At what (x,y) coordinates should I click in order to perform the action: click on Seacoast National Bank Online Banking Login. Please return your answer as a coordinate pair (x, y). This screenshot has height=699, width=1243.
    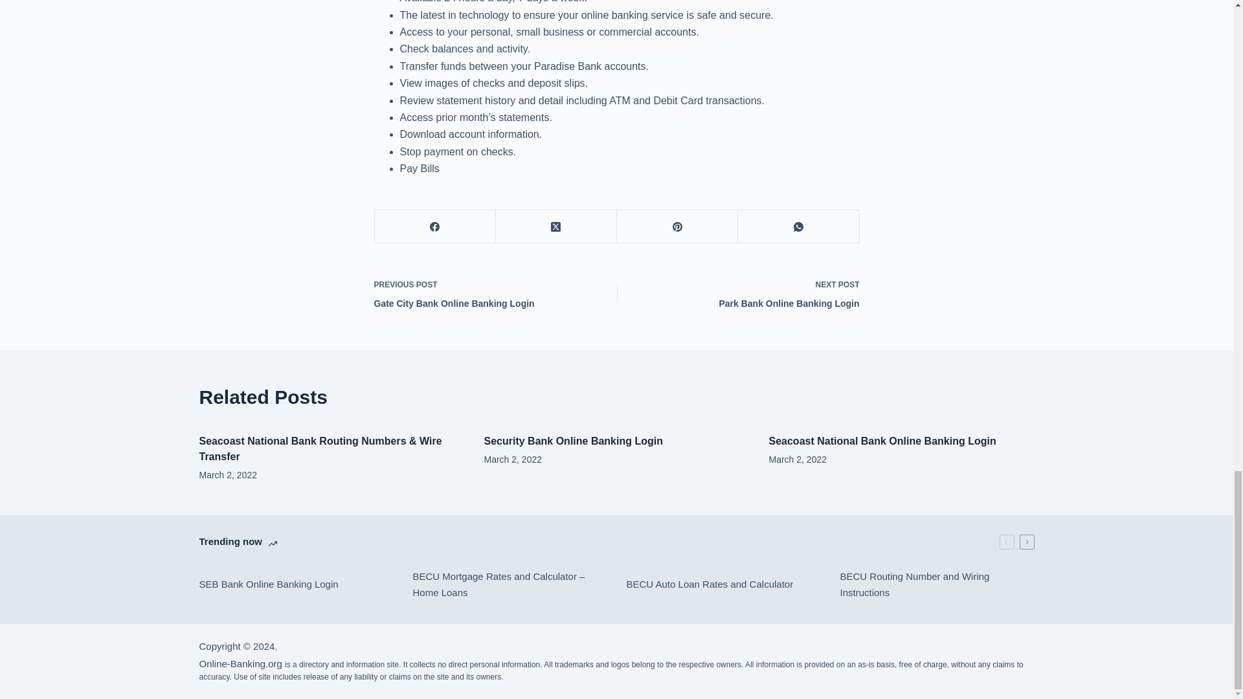
    Looking at the image, I should click on (240, 663).